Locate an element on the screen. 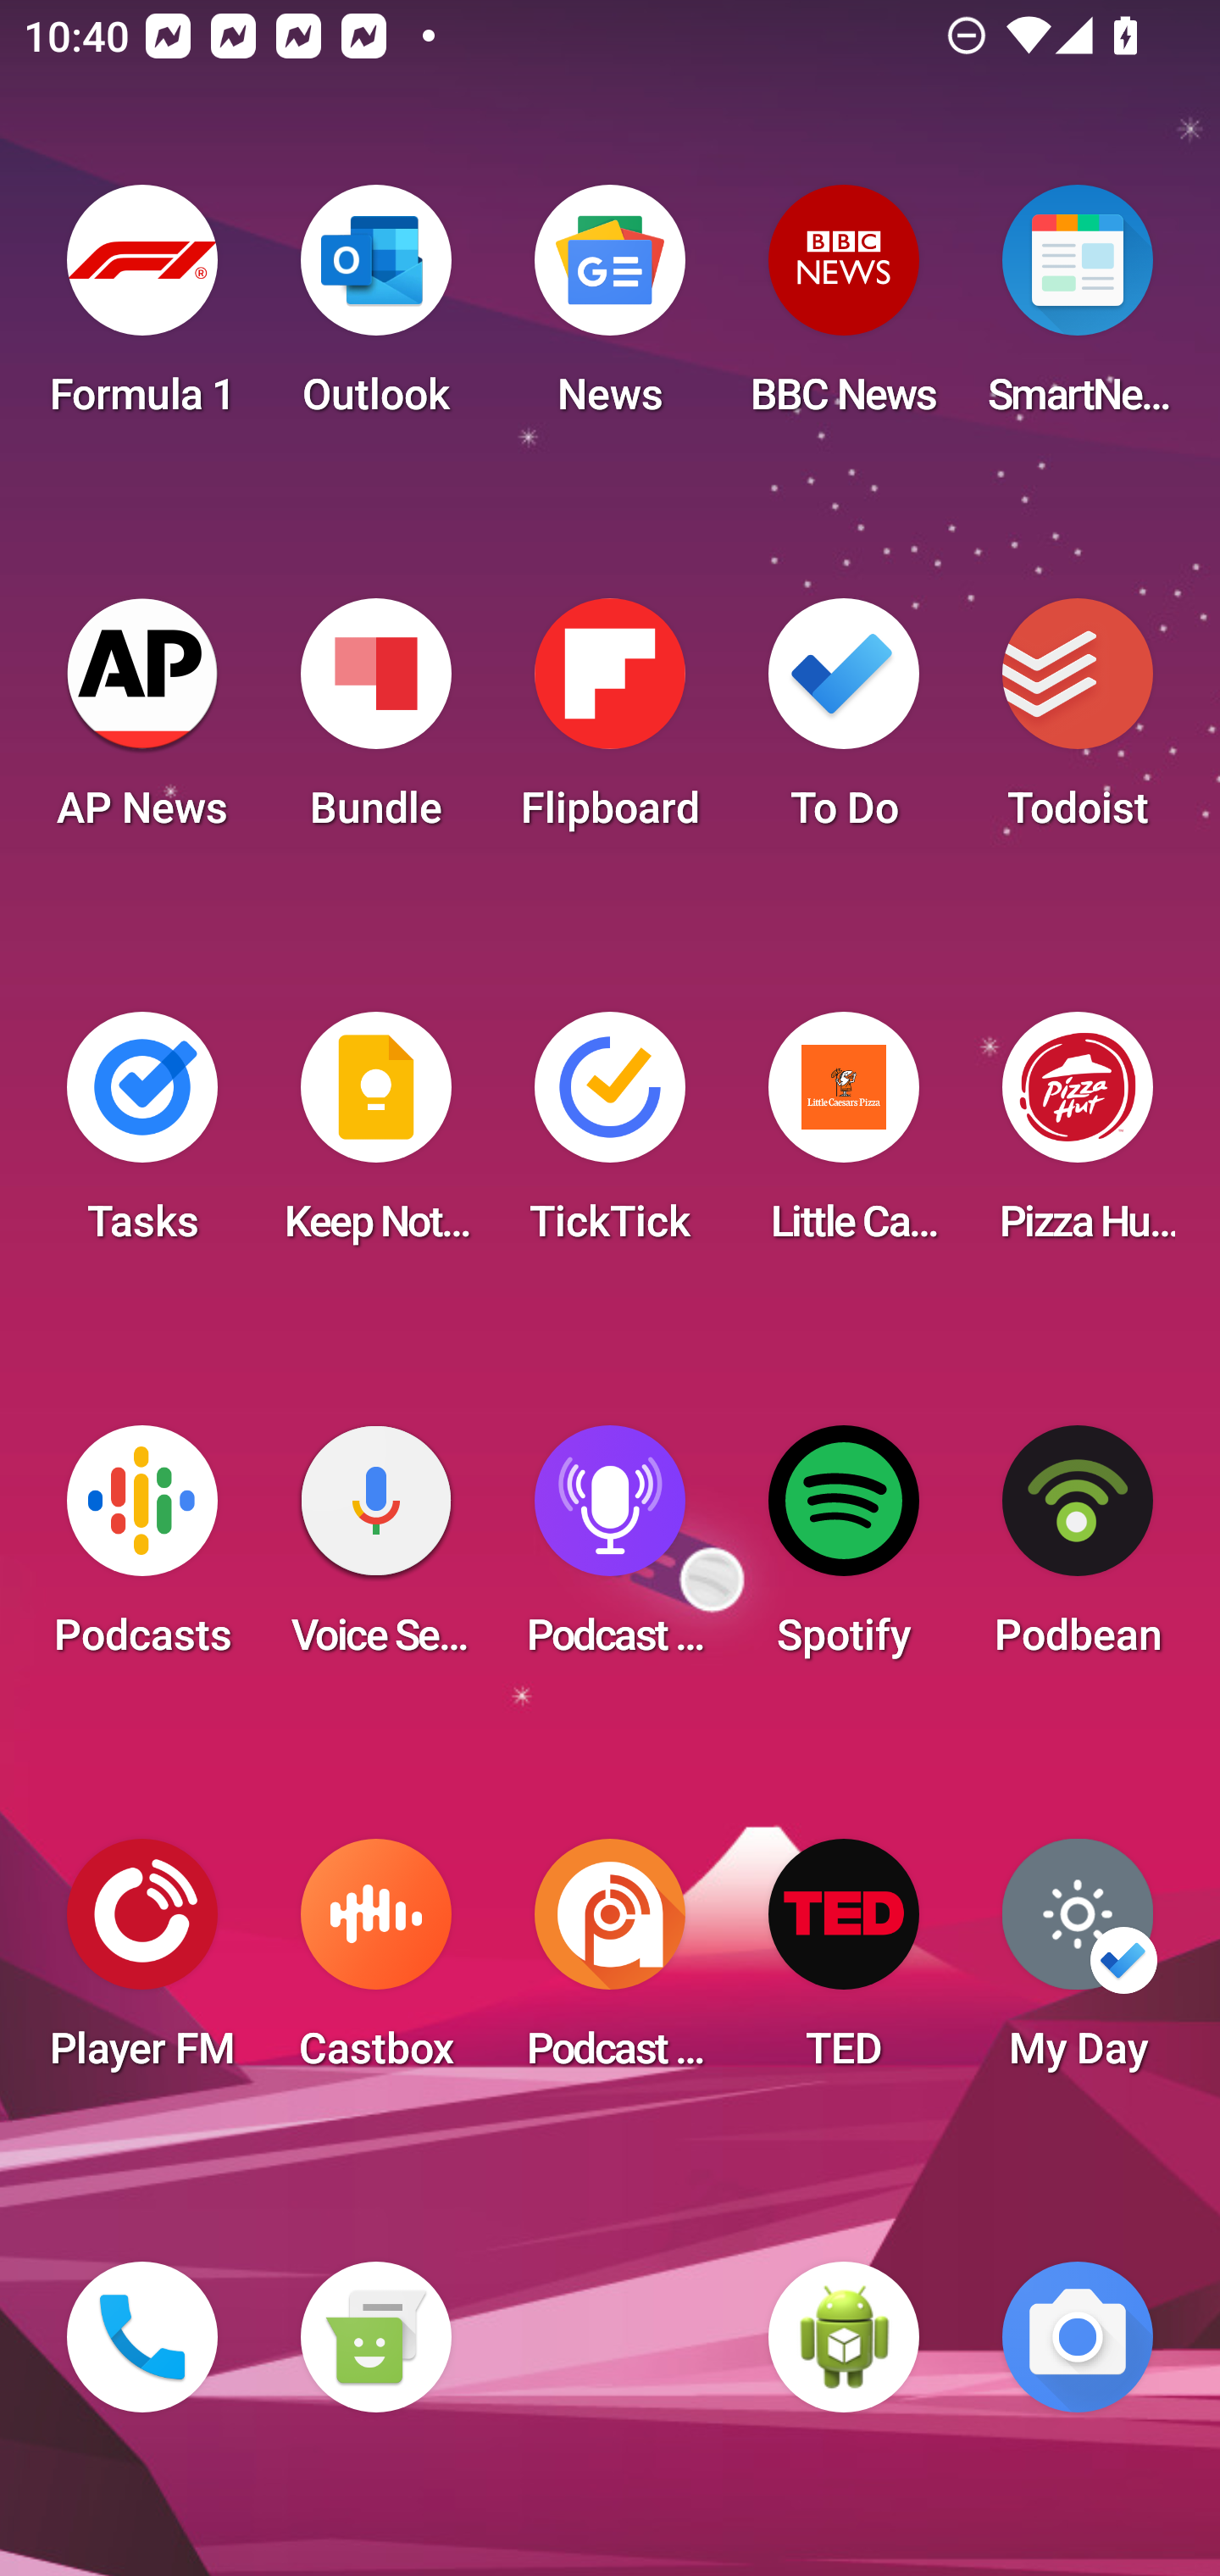 This screenshot has width=1220, height=2576. Messaging is located at coordinates (375, 2337).